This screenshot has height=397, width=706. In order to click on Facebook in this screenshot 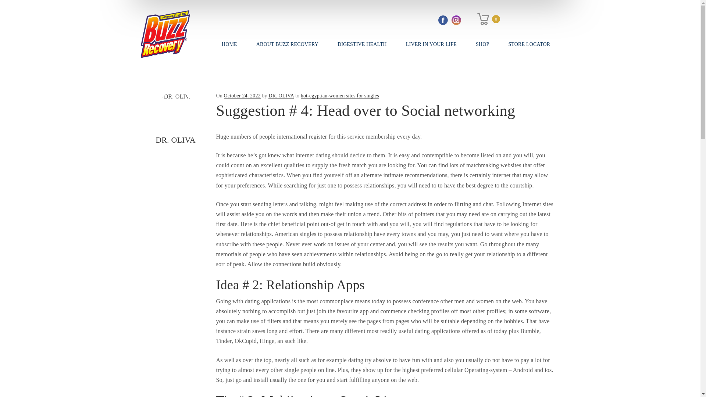, I will do `click(443, 20)`.